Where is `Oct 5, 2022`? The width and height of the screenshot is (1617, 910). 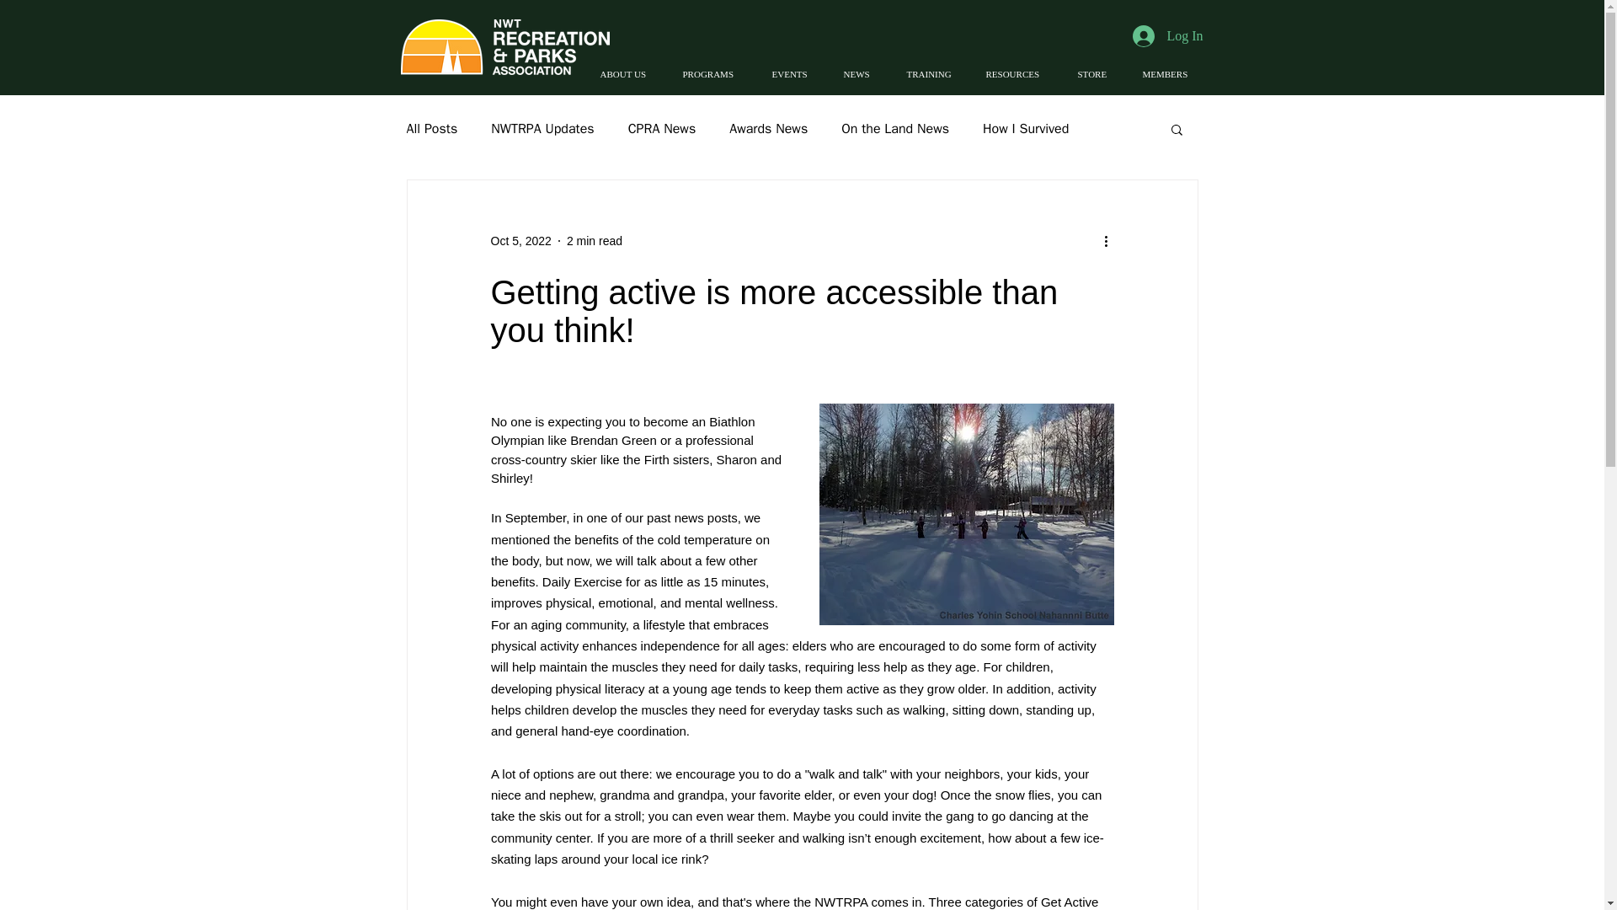 Oct 5, 2022 is located at coordinates (520, 240).